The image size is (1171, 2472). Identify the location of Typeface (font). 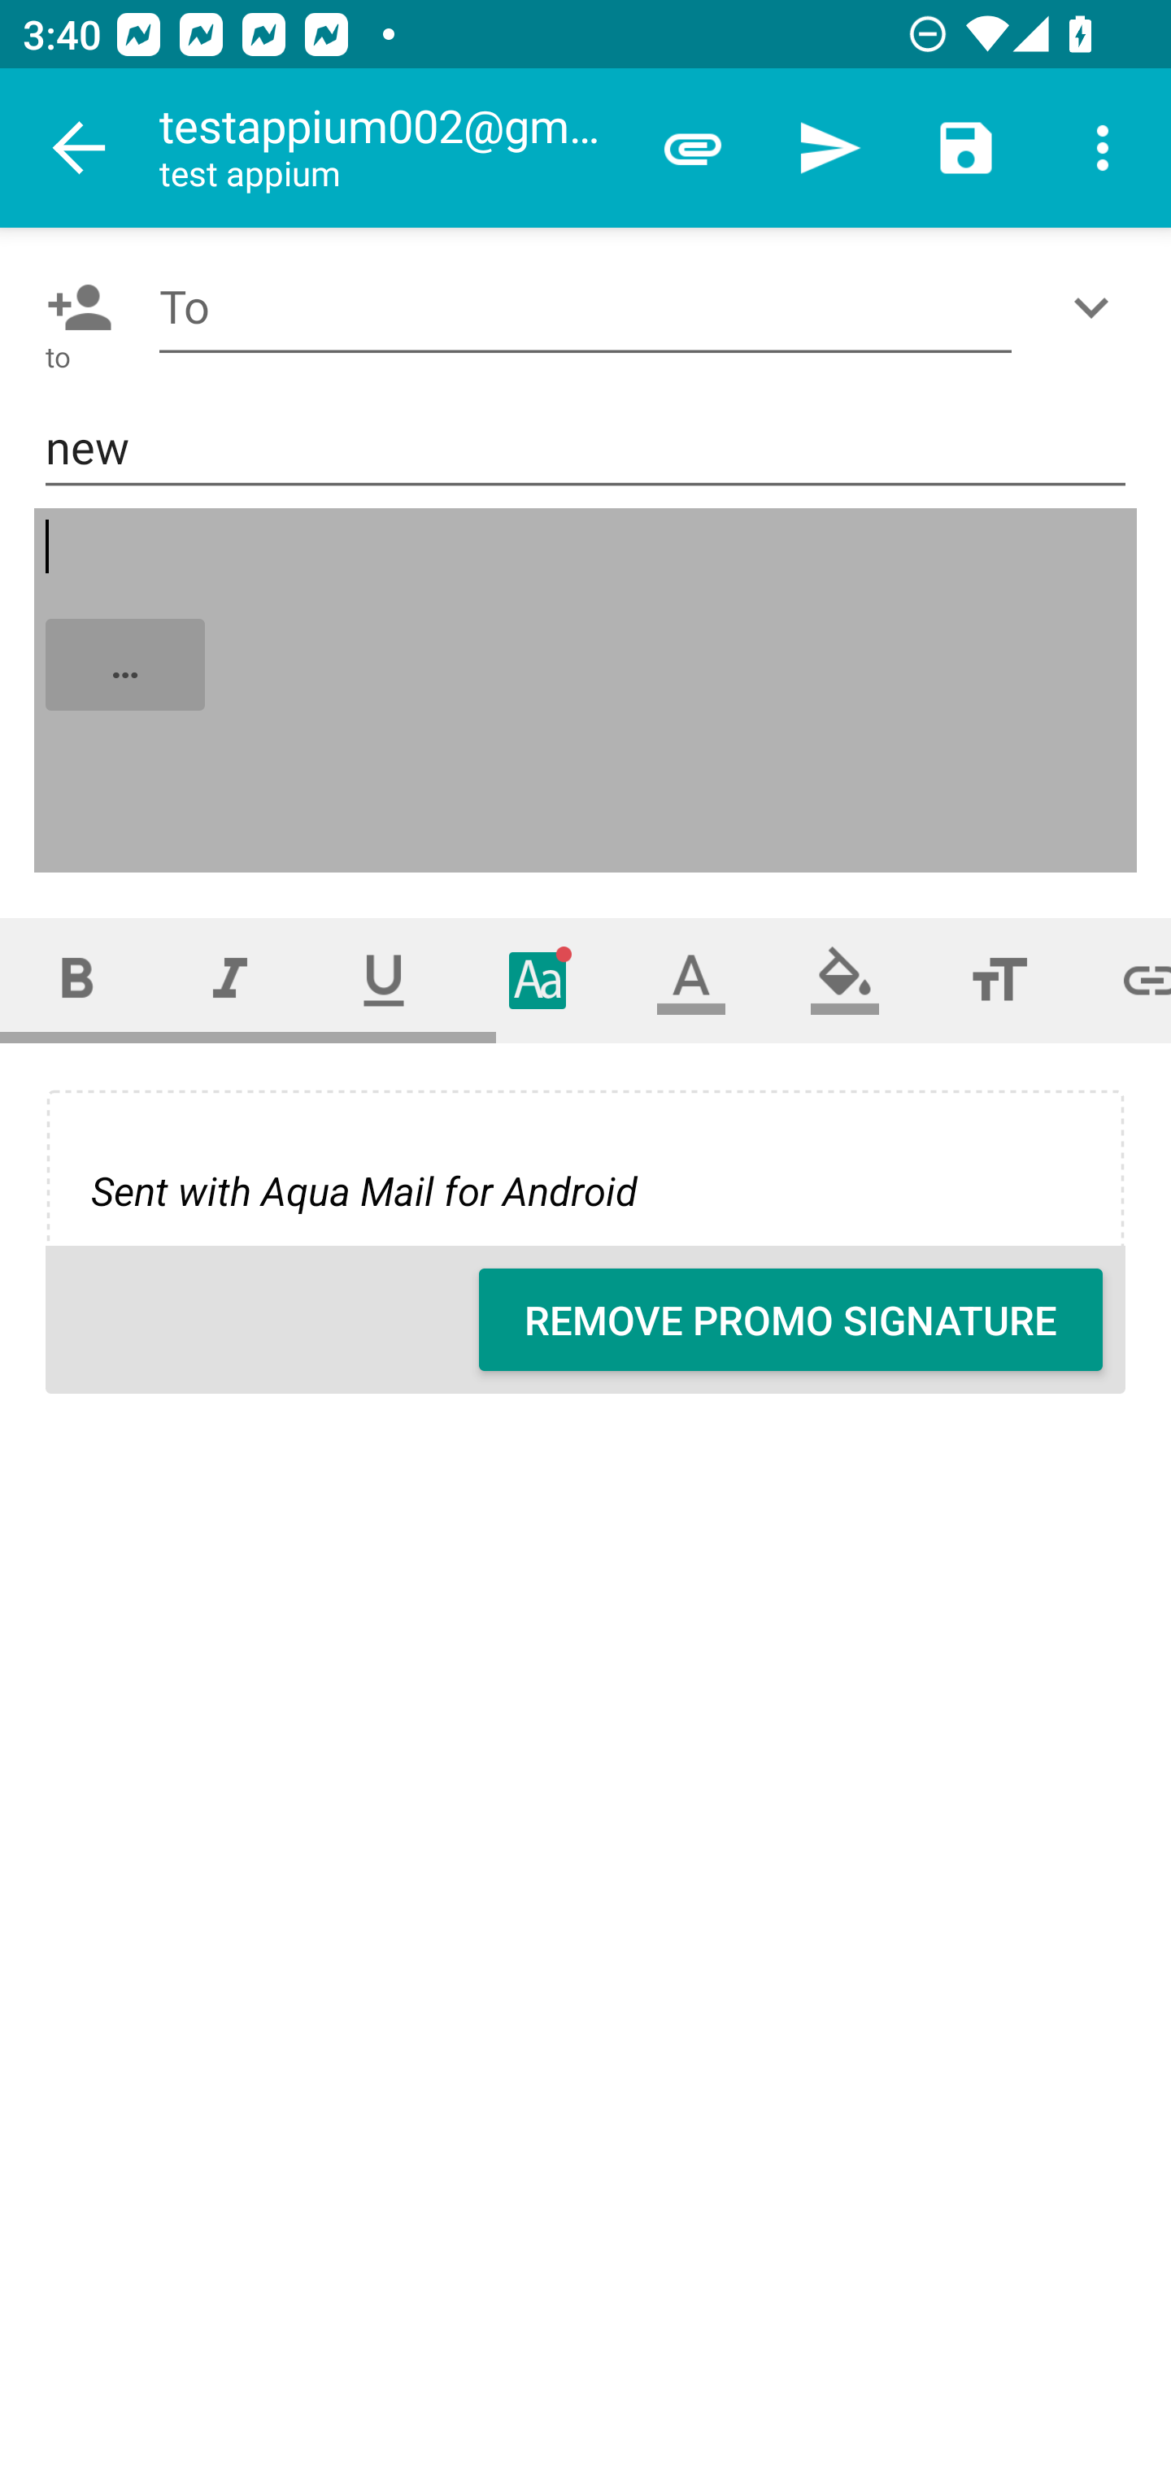
(538, 979).